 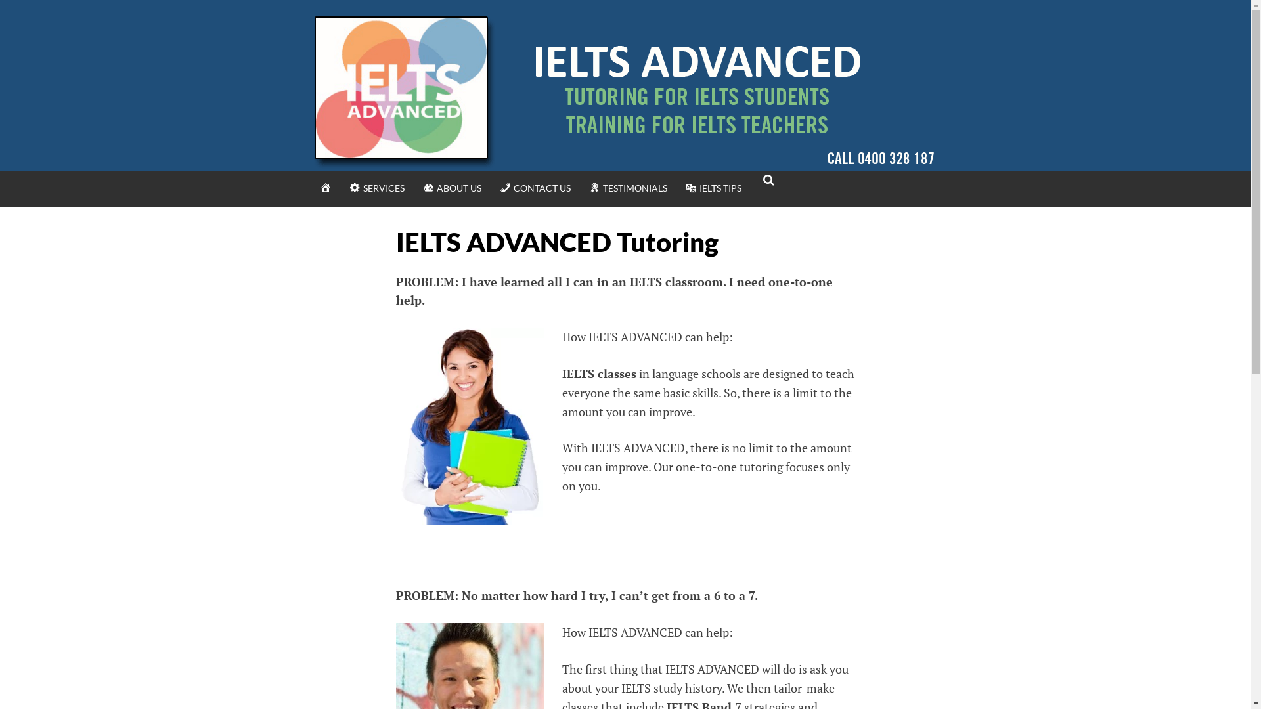 I want to click on TESTIMONIALS, so click(x=628, y=189).